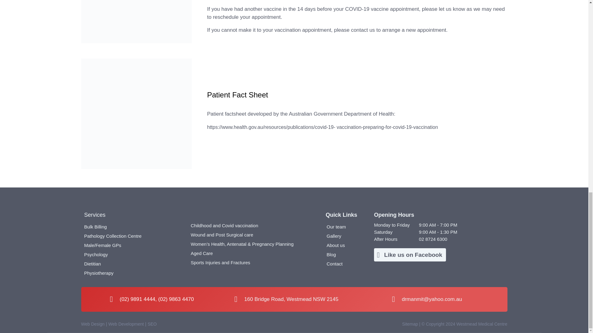  Describe the element at coordinates (134, 227) in the screenshot. I see `Bulk Billing` at that location.